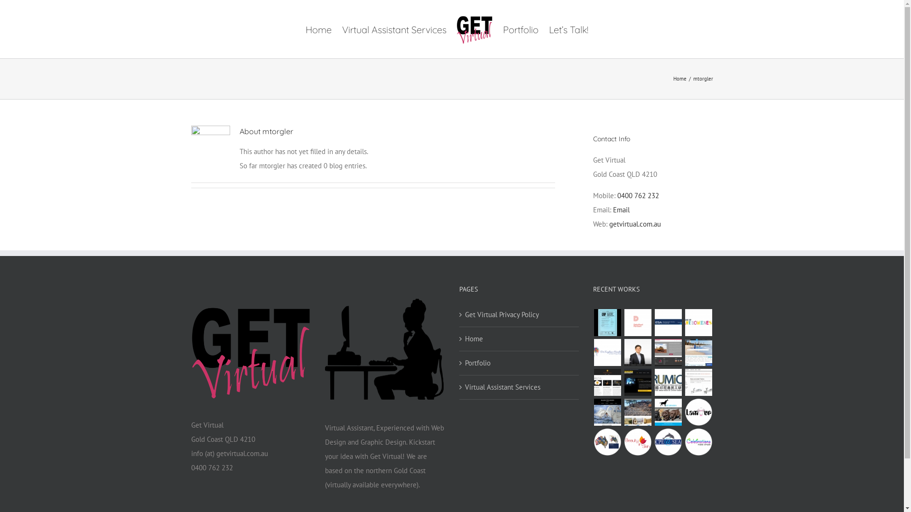 This screenshot has height=512, width=911. What do you see at coordinates (668, 322) in the screenshot?
I see `Economic Society of Australia (QLD)` at bounding box center [668, 322].